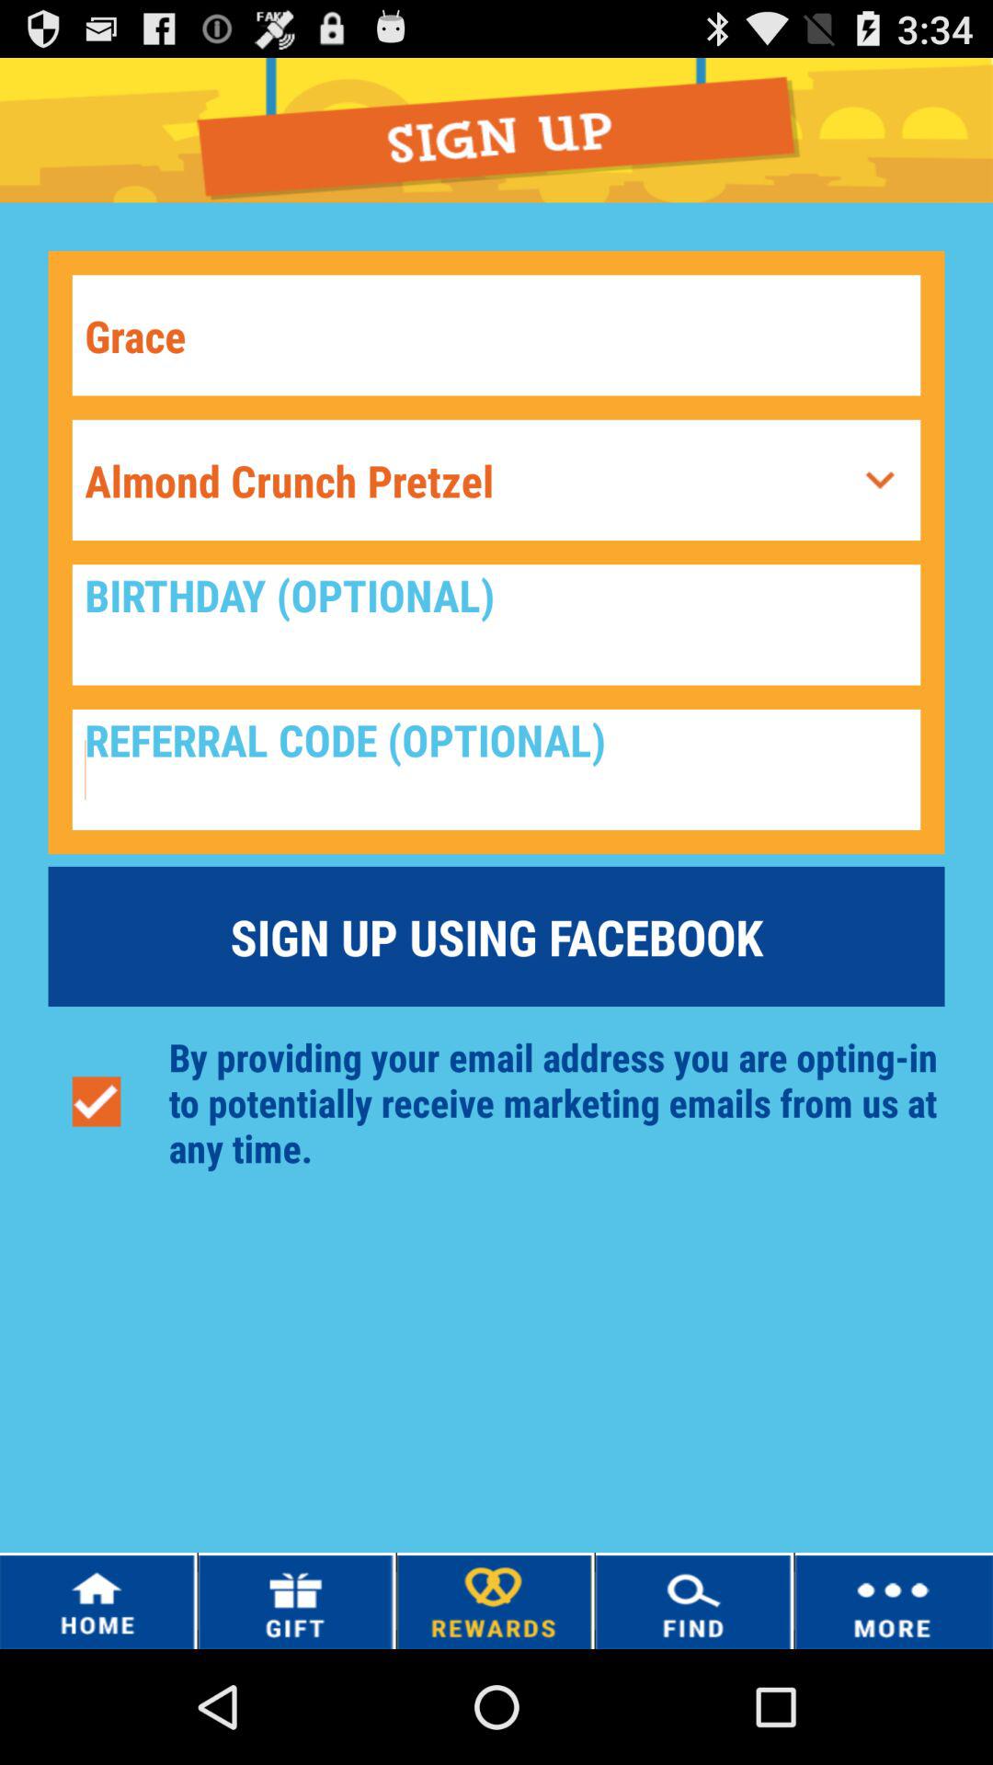 The image size is (993, 1765). I want to click on click on the box below birthday, so click(496, 769).